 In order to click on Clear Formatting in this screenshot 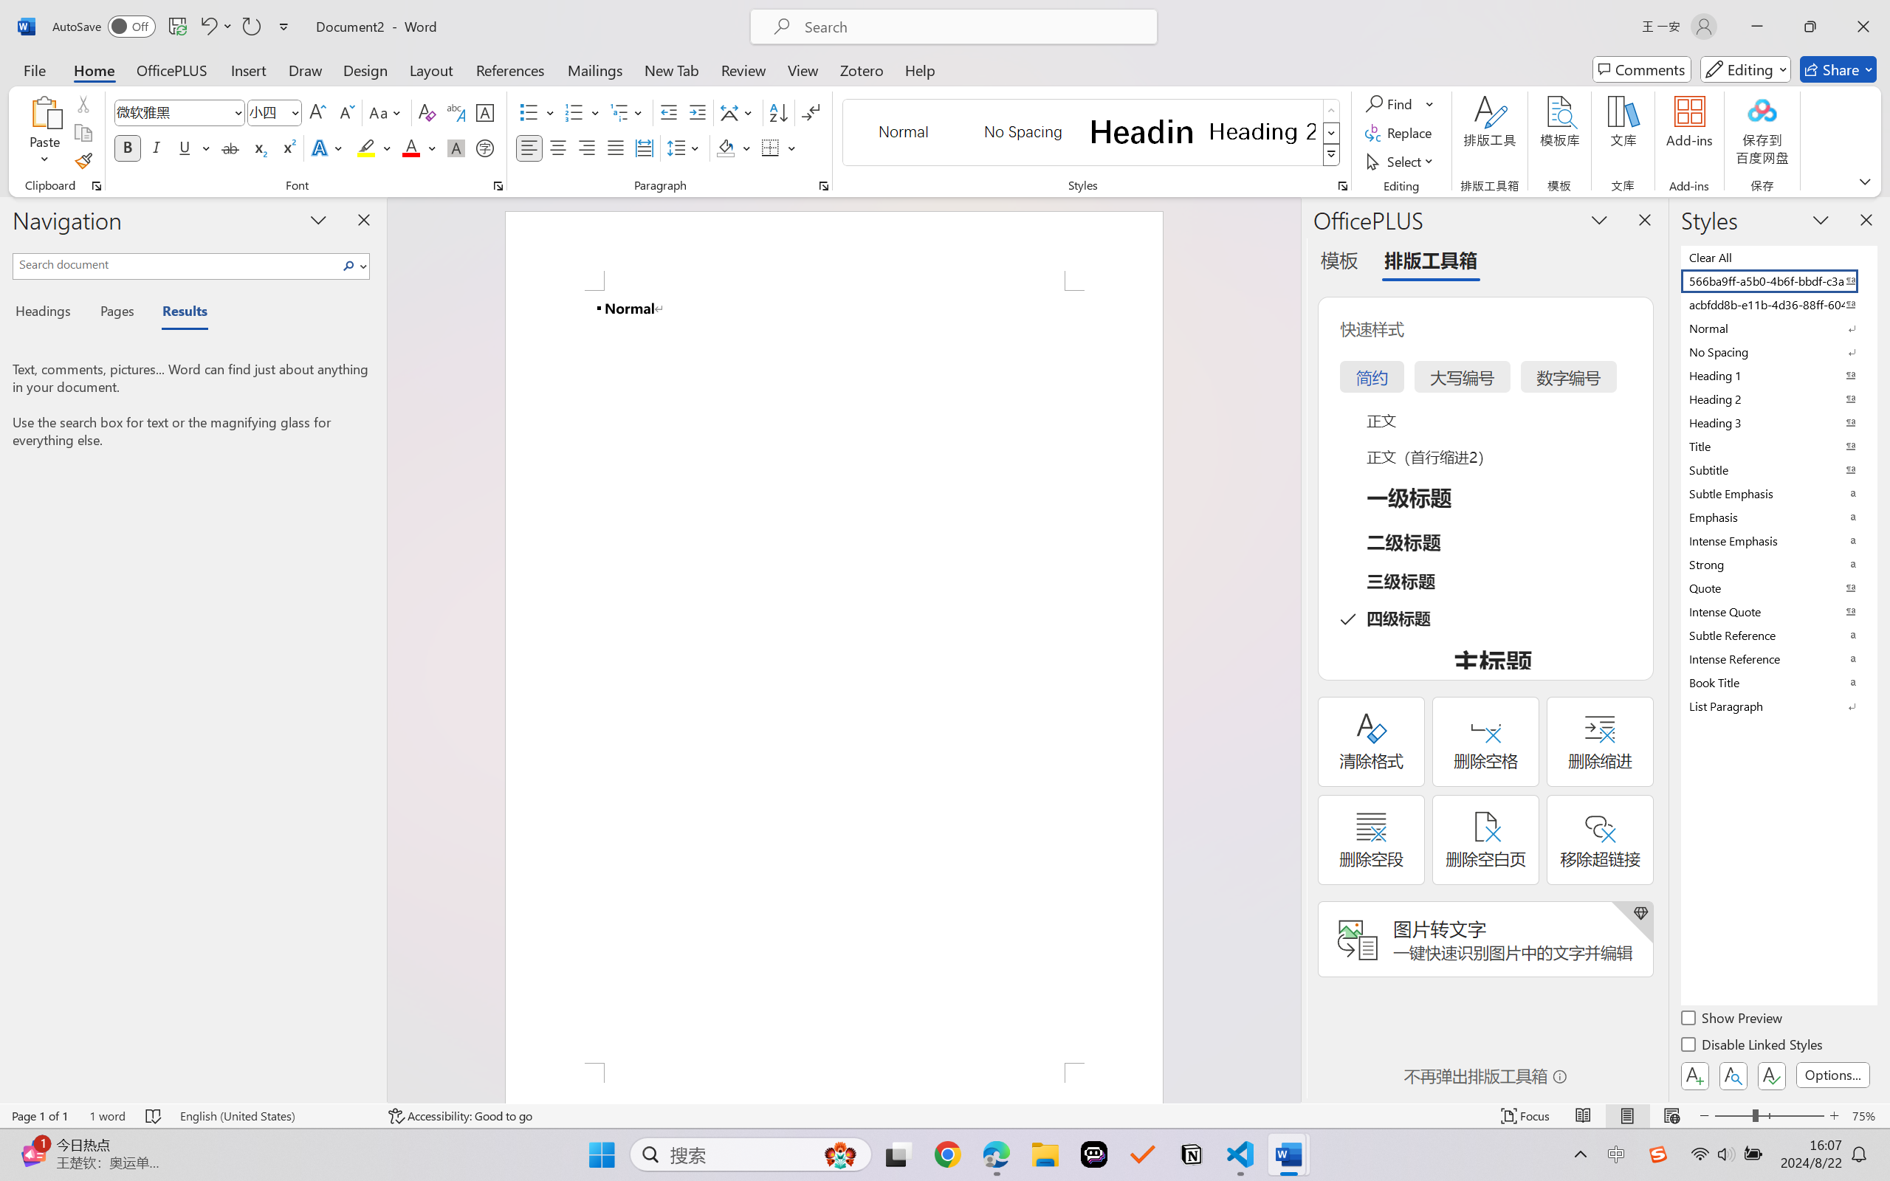, I will do `click(427, 112)`.